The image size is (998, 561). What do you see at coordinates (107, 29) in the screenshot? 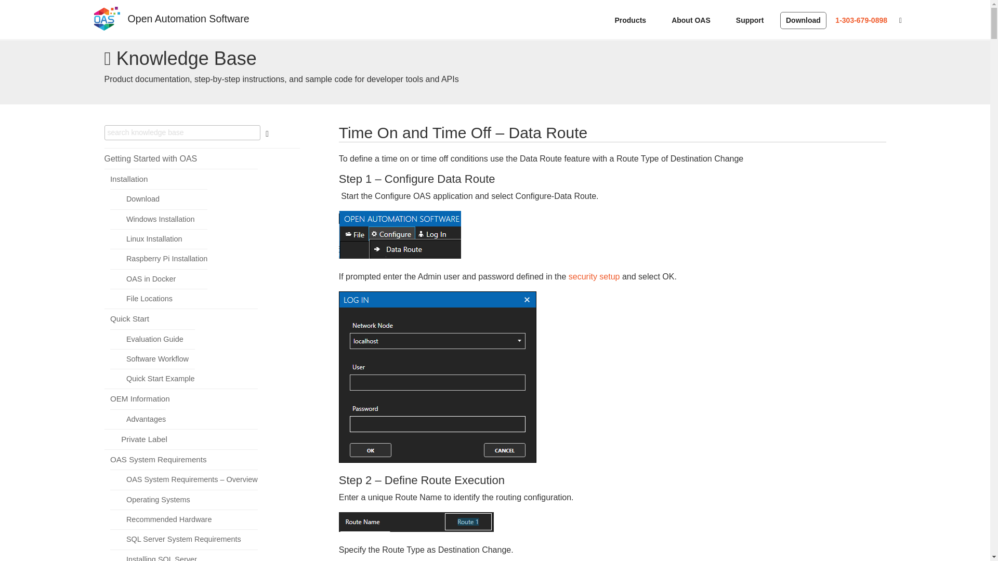
I see `OAS Home` at bounding box center [107, 29].